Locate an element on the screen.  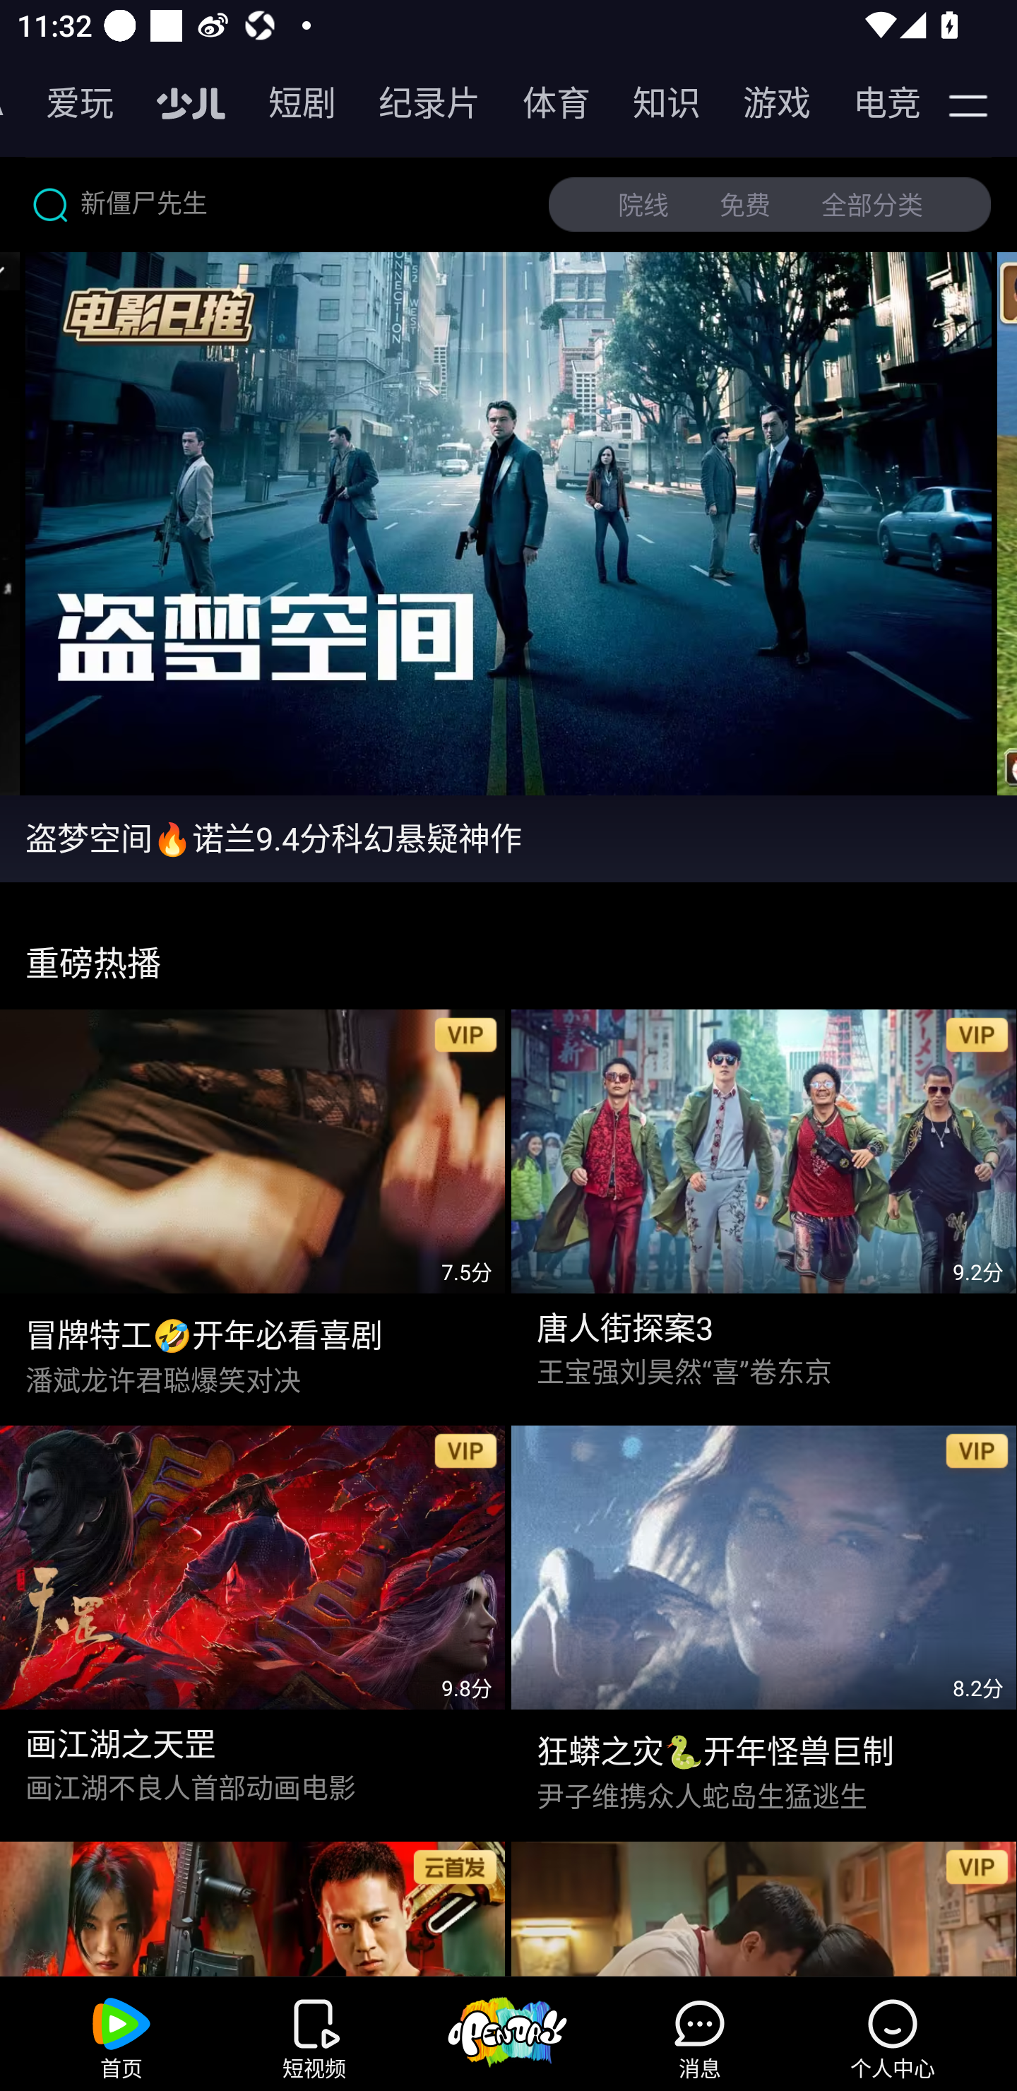
新僵尸先生 is located at coordinates (277, 203).